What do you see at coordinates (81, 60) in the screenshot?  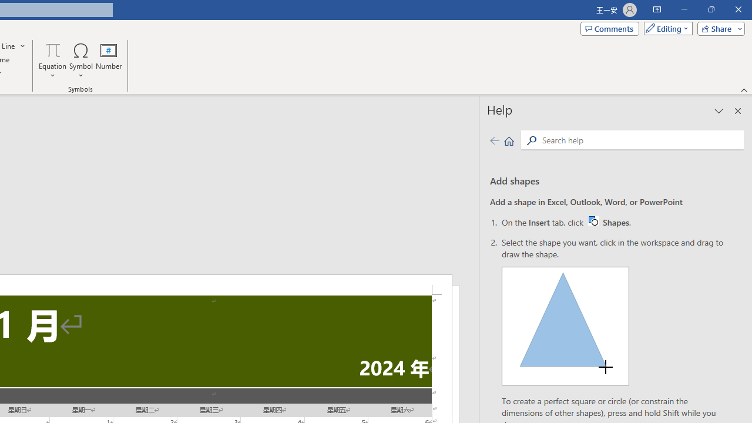 I see `Symbol` at bounding box center [81, 60].